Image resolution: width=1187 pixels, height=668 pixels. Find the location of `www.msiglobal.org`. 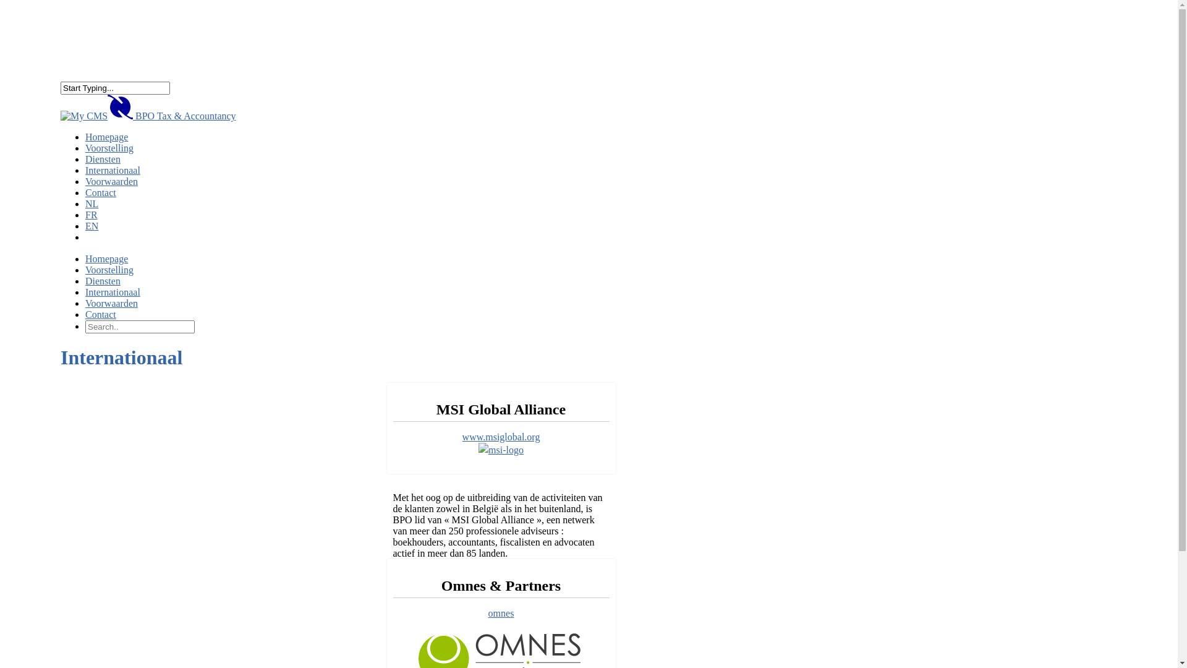

www.msiglobal.org is located at coordinates (501, 437).